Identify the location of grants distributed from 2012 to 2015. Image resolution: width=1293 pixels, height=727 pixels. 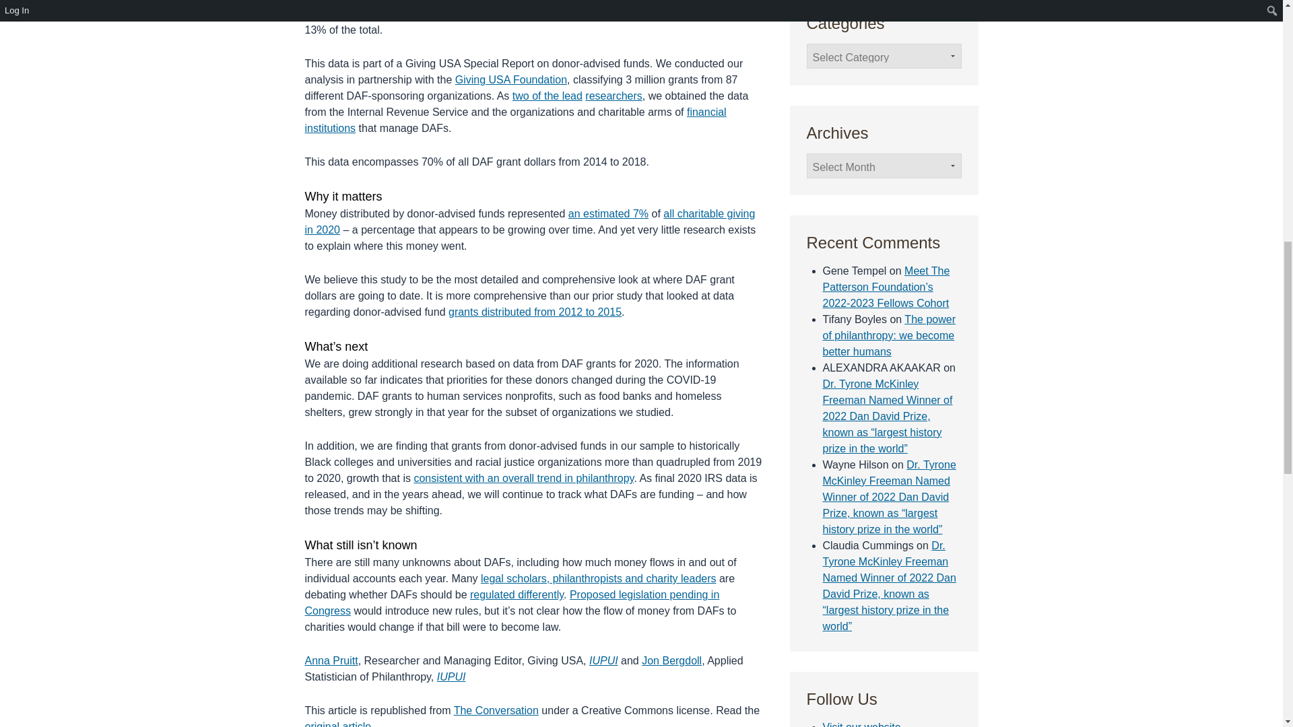
(535, 311).